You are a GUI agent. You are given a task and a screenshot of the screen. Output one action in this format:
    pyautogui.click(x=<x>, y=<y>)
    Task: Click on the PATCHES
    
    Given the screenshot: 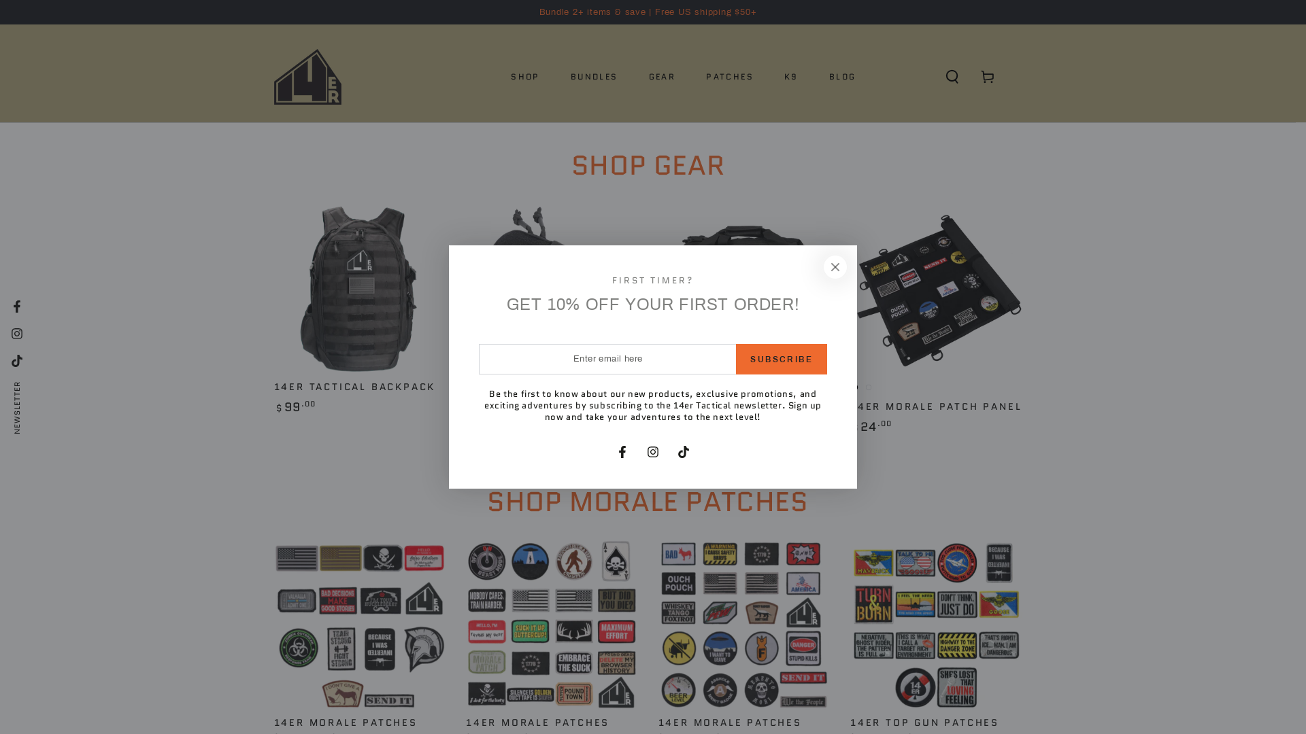 What is the action you would take?
    pyautogui.click(x=730, y=77)
    